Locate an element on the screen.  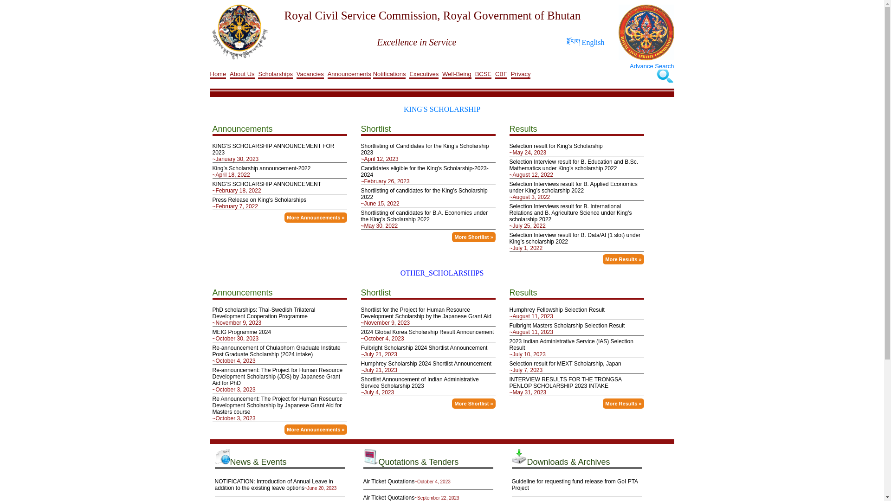
CBF is located at coordinates (501, 72).